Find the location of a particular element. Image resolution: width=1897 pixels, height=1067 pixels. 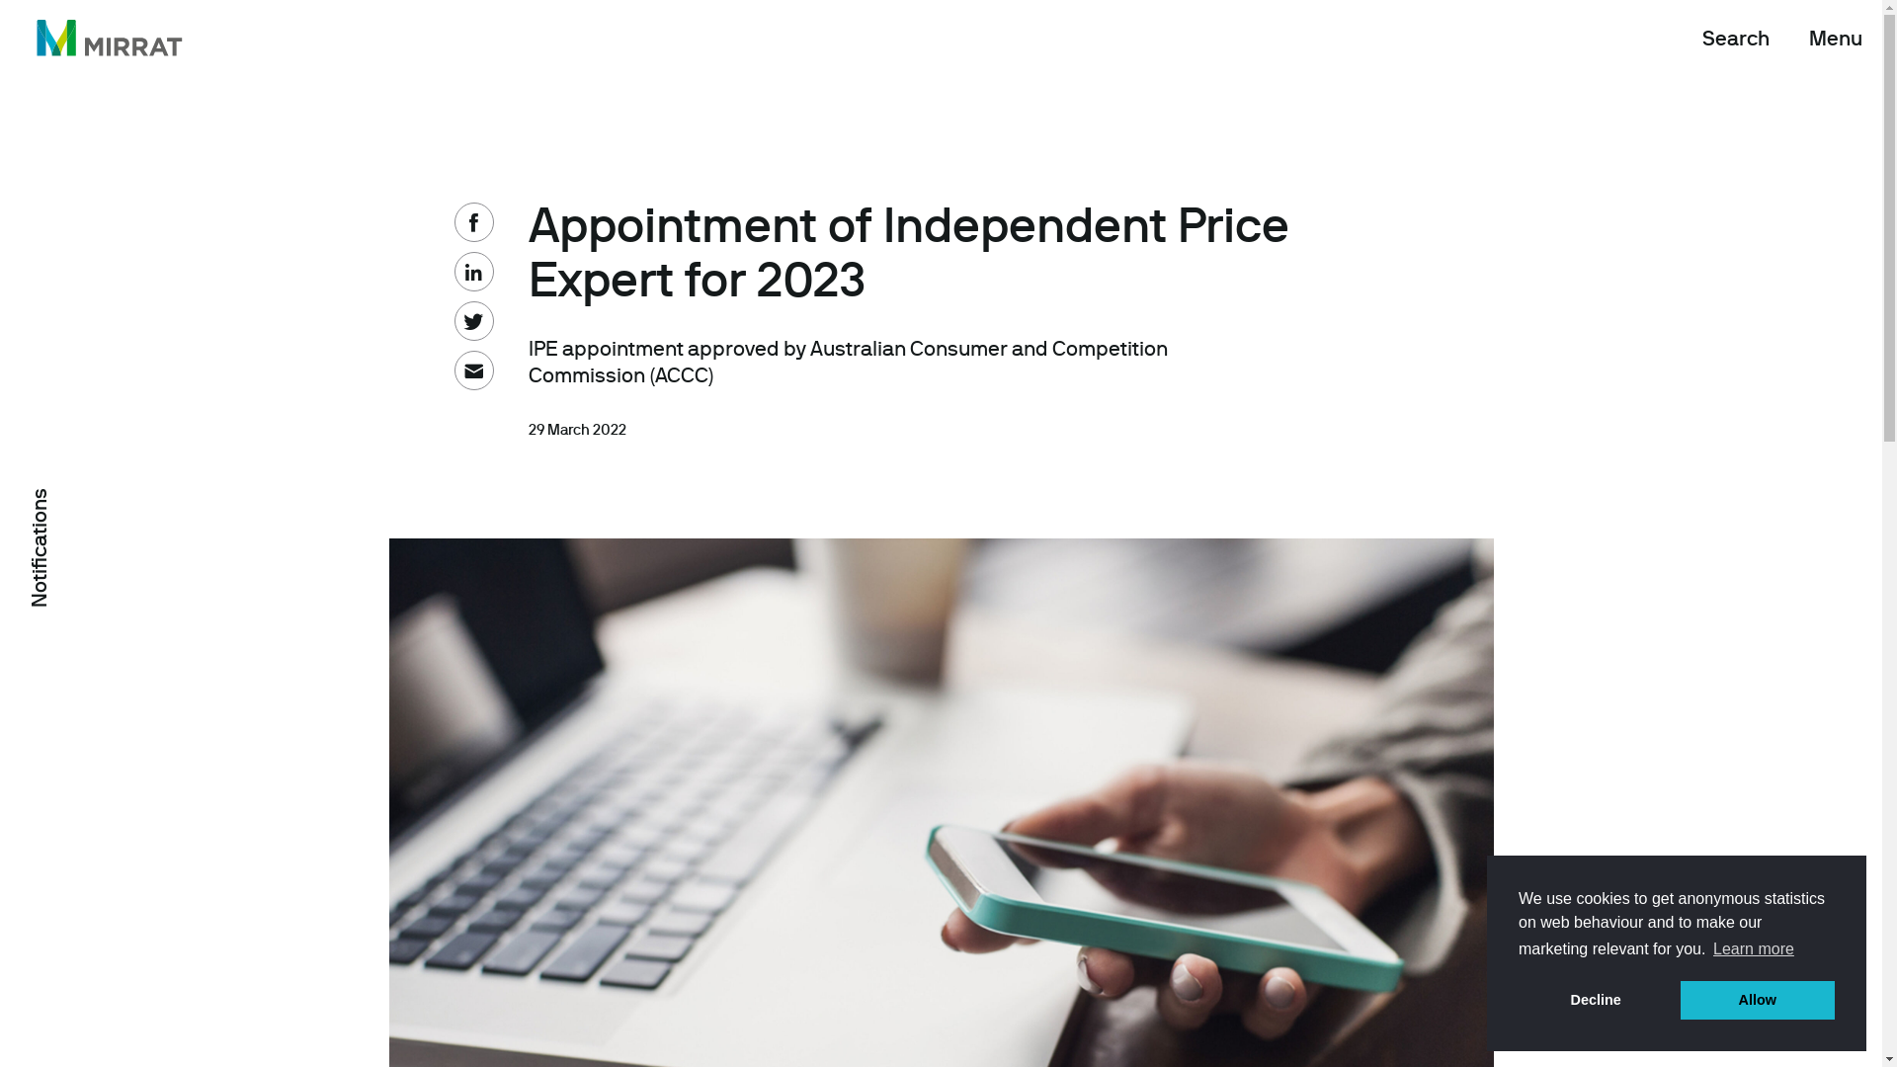

Contact us is located at coordinates (719, 737).